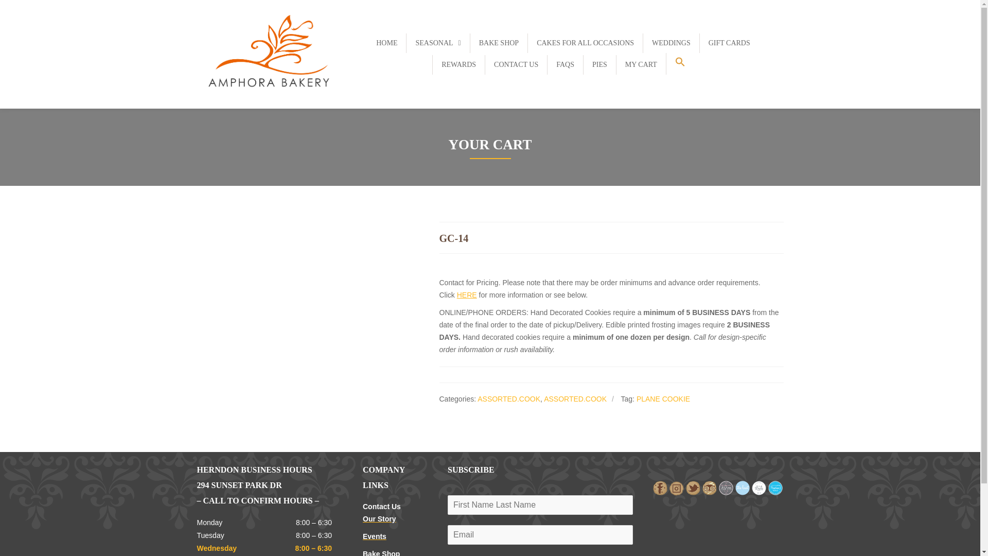 This screenshot has width=988, height=556. Describe the element at coordinates (742, 488) in the screenshot. I see `The knot` at that location.